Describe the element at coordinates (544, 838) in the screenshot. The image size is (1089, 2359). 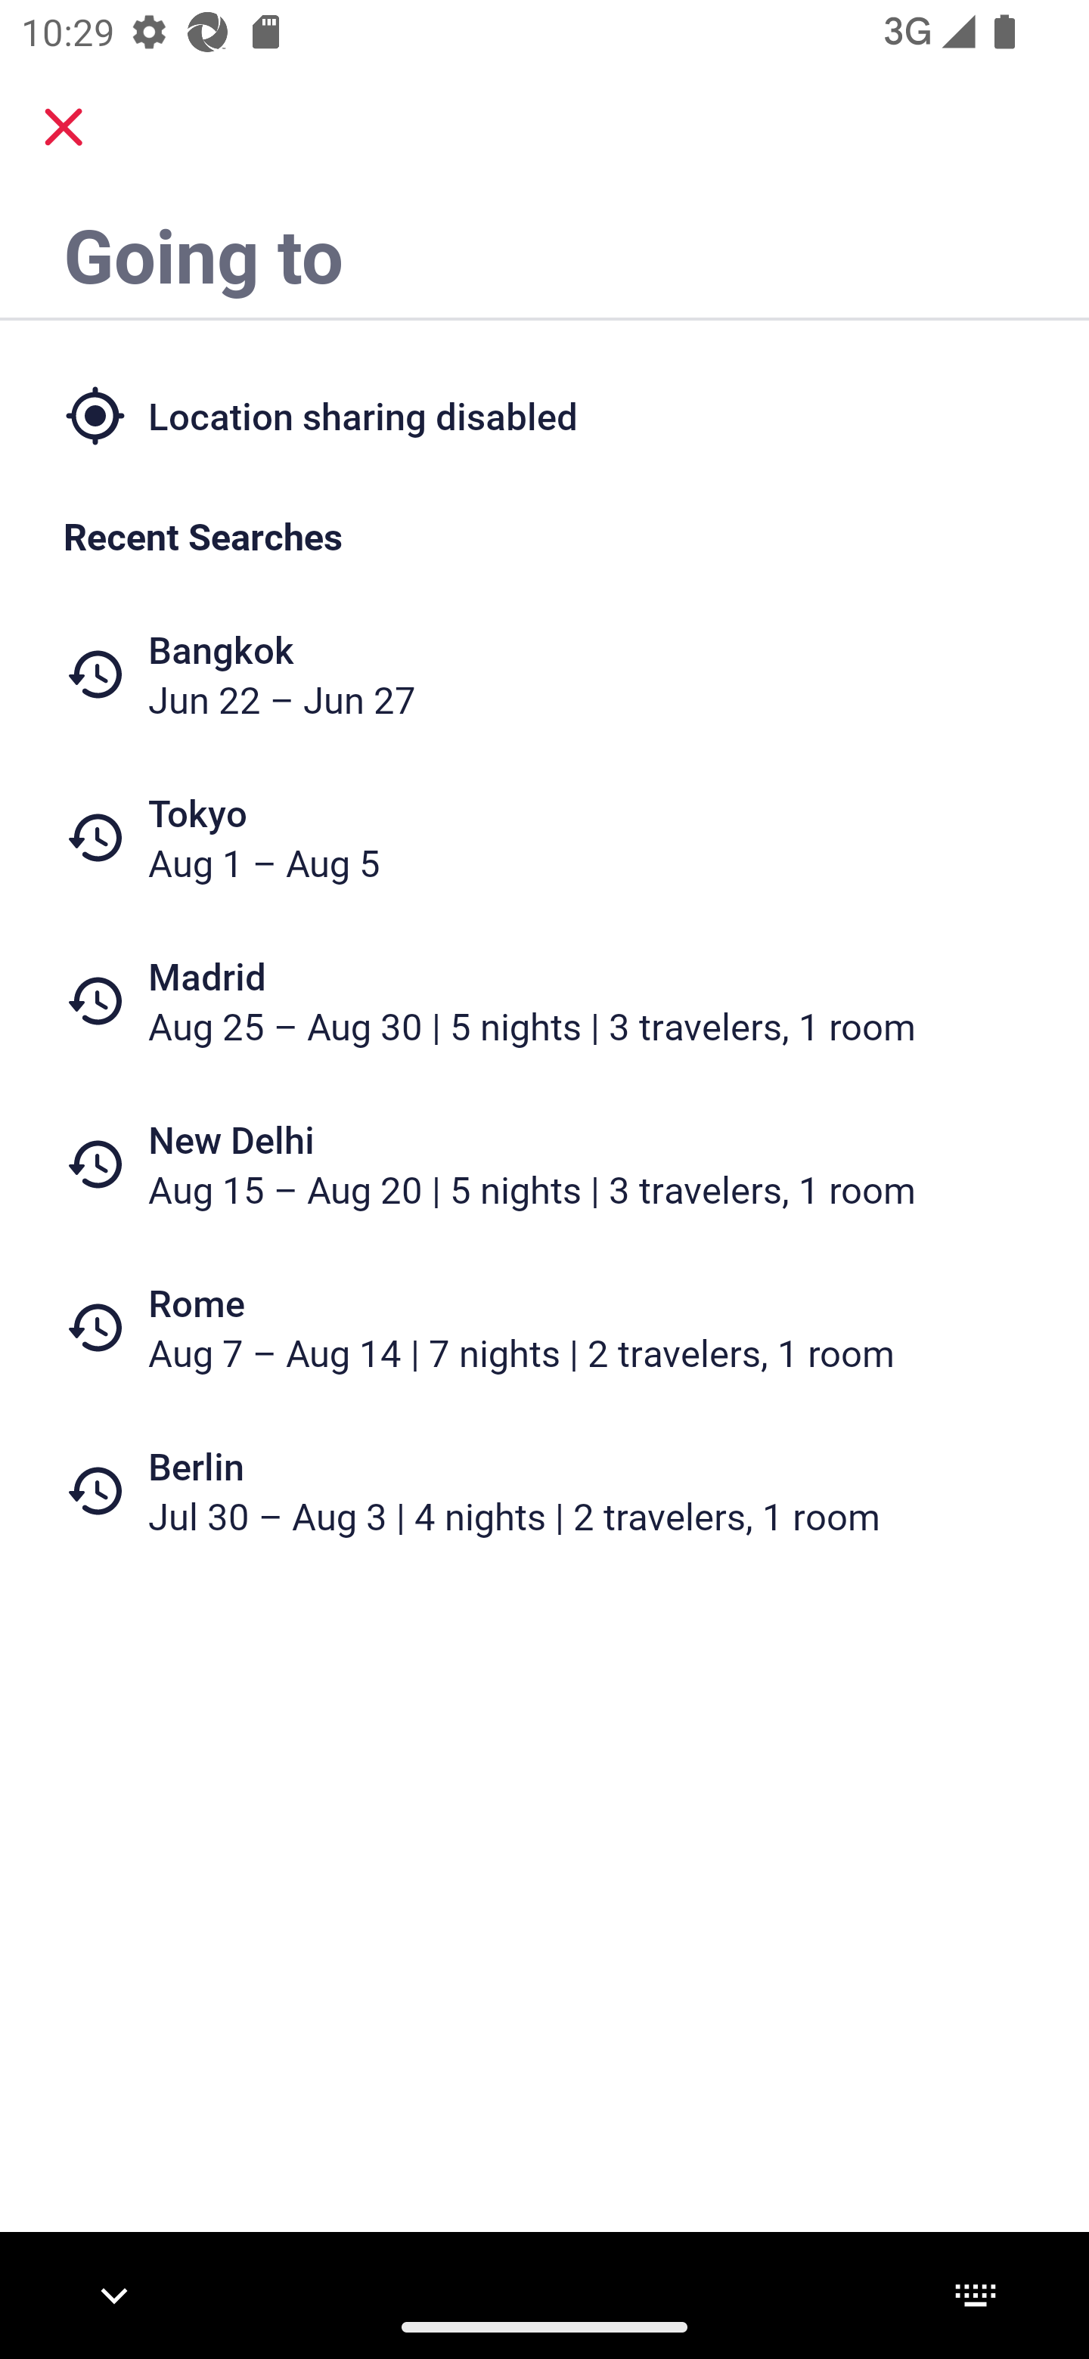
I see `Tokyo Aug 1 – Aug 5` at that location.